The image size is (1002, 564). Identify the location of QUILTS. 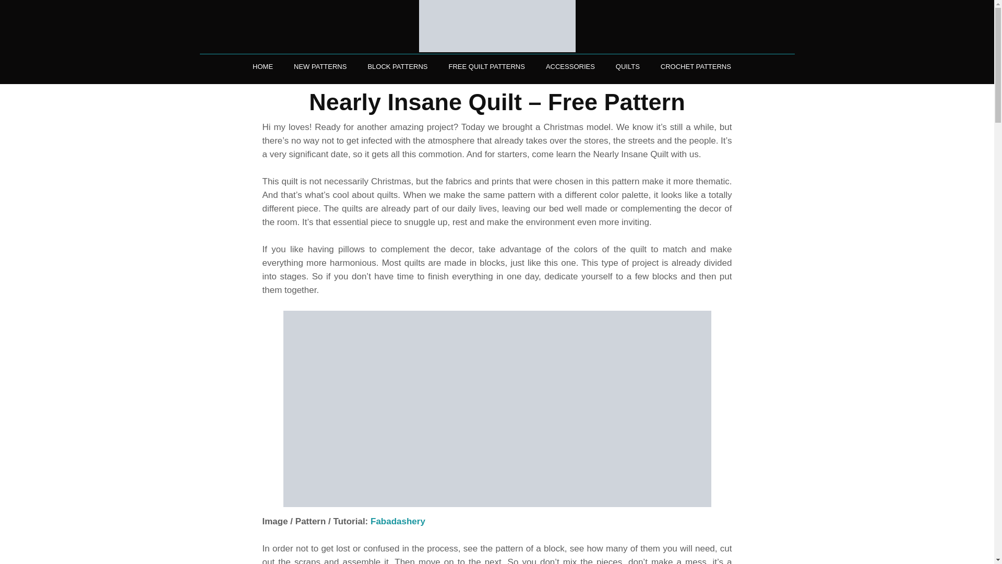
(627, 66).